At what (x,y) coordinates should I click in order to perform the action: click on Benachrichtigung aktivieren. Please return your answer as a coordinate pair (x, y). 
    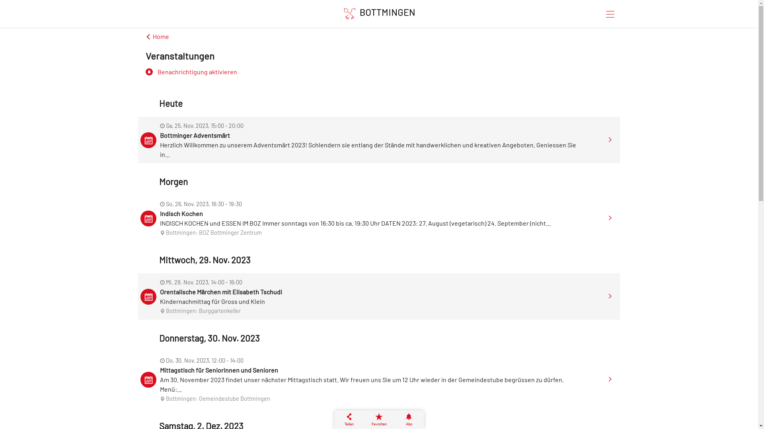
    Looking at the image, I should click on (379, 72).